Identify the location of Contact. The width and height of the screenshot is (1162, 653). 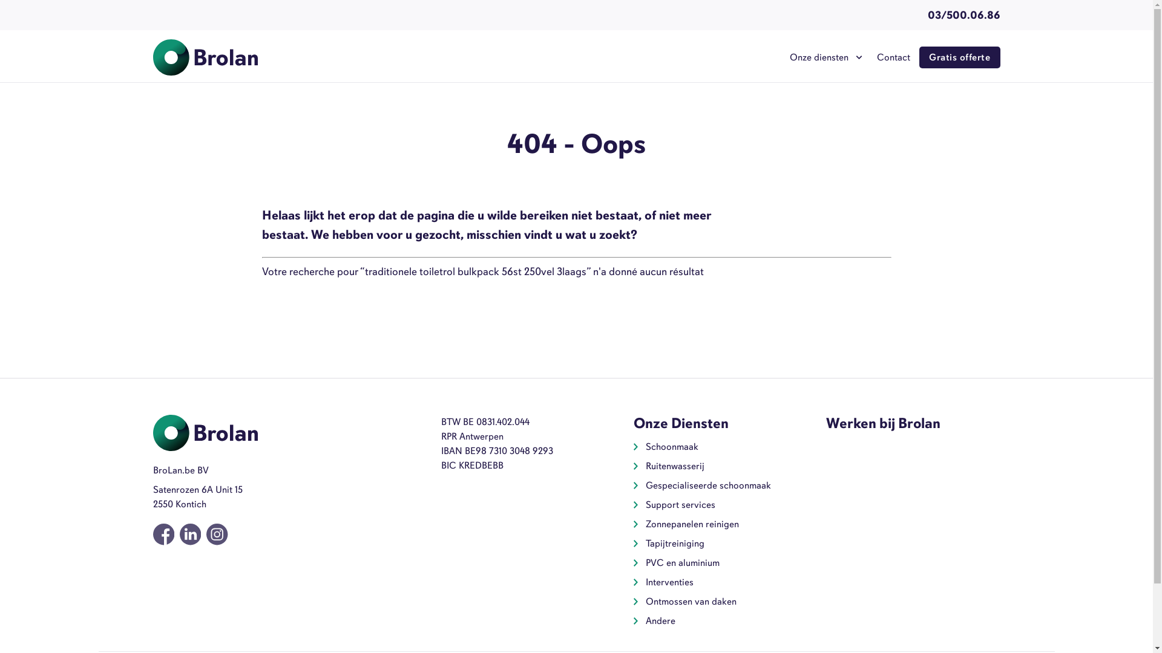
(893, 57).